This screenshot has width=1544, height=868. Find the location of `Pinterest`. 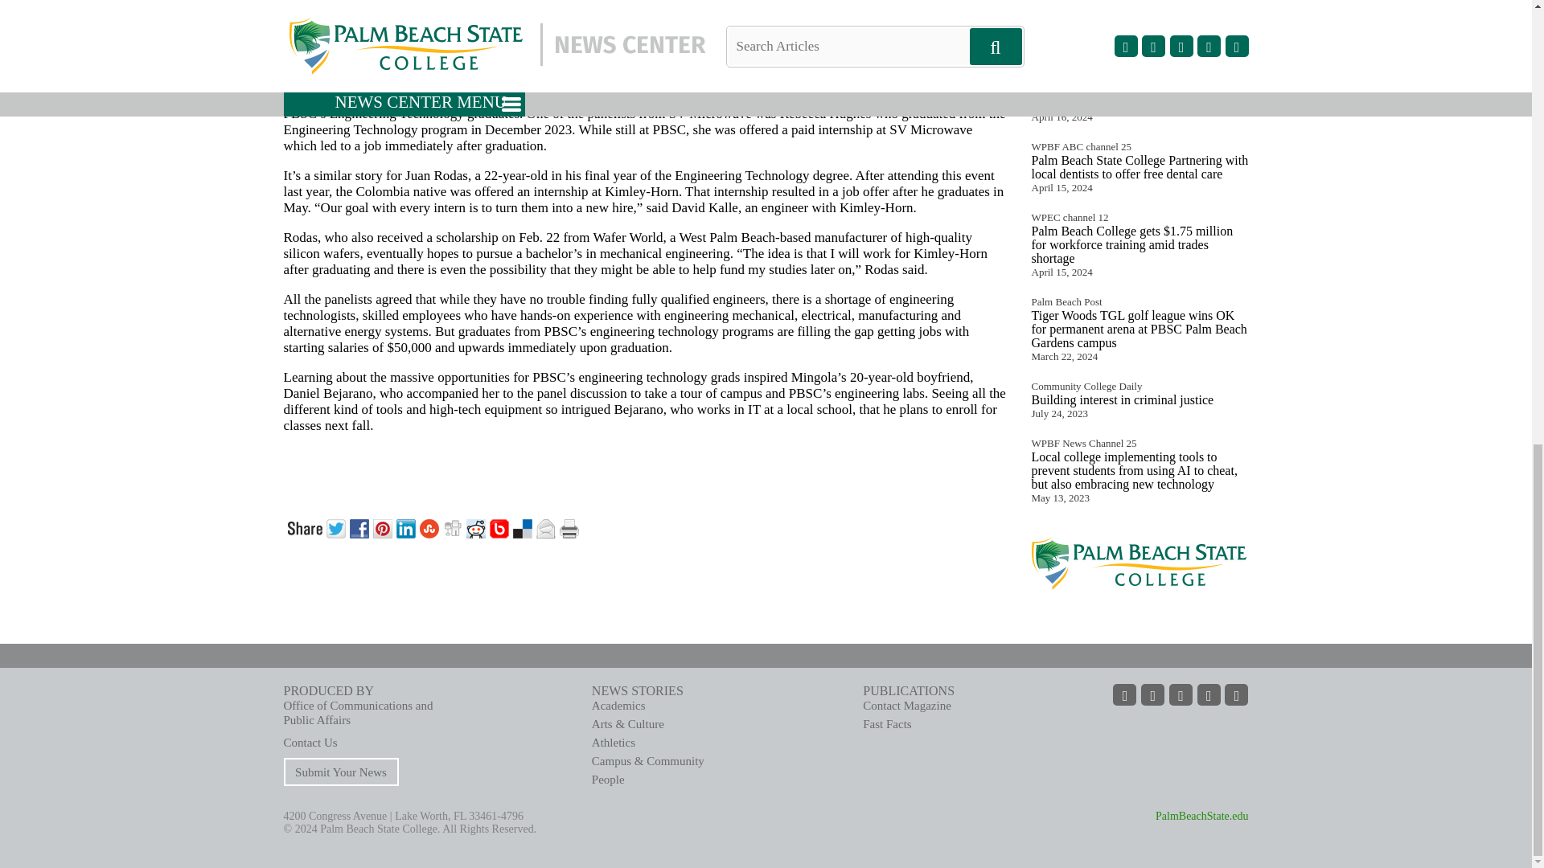

Pinterest is located at coordinates (384, 526).